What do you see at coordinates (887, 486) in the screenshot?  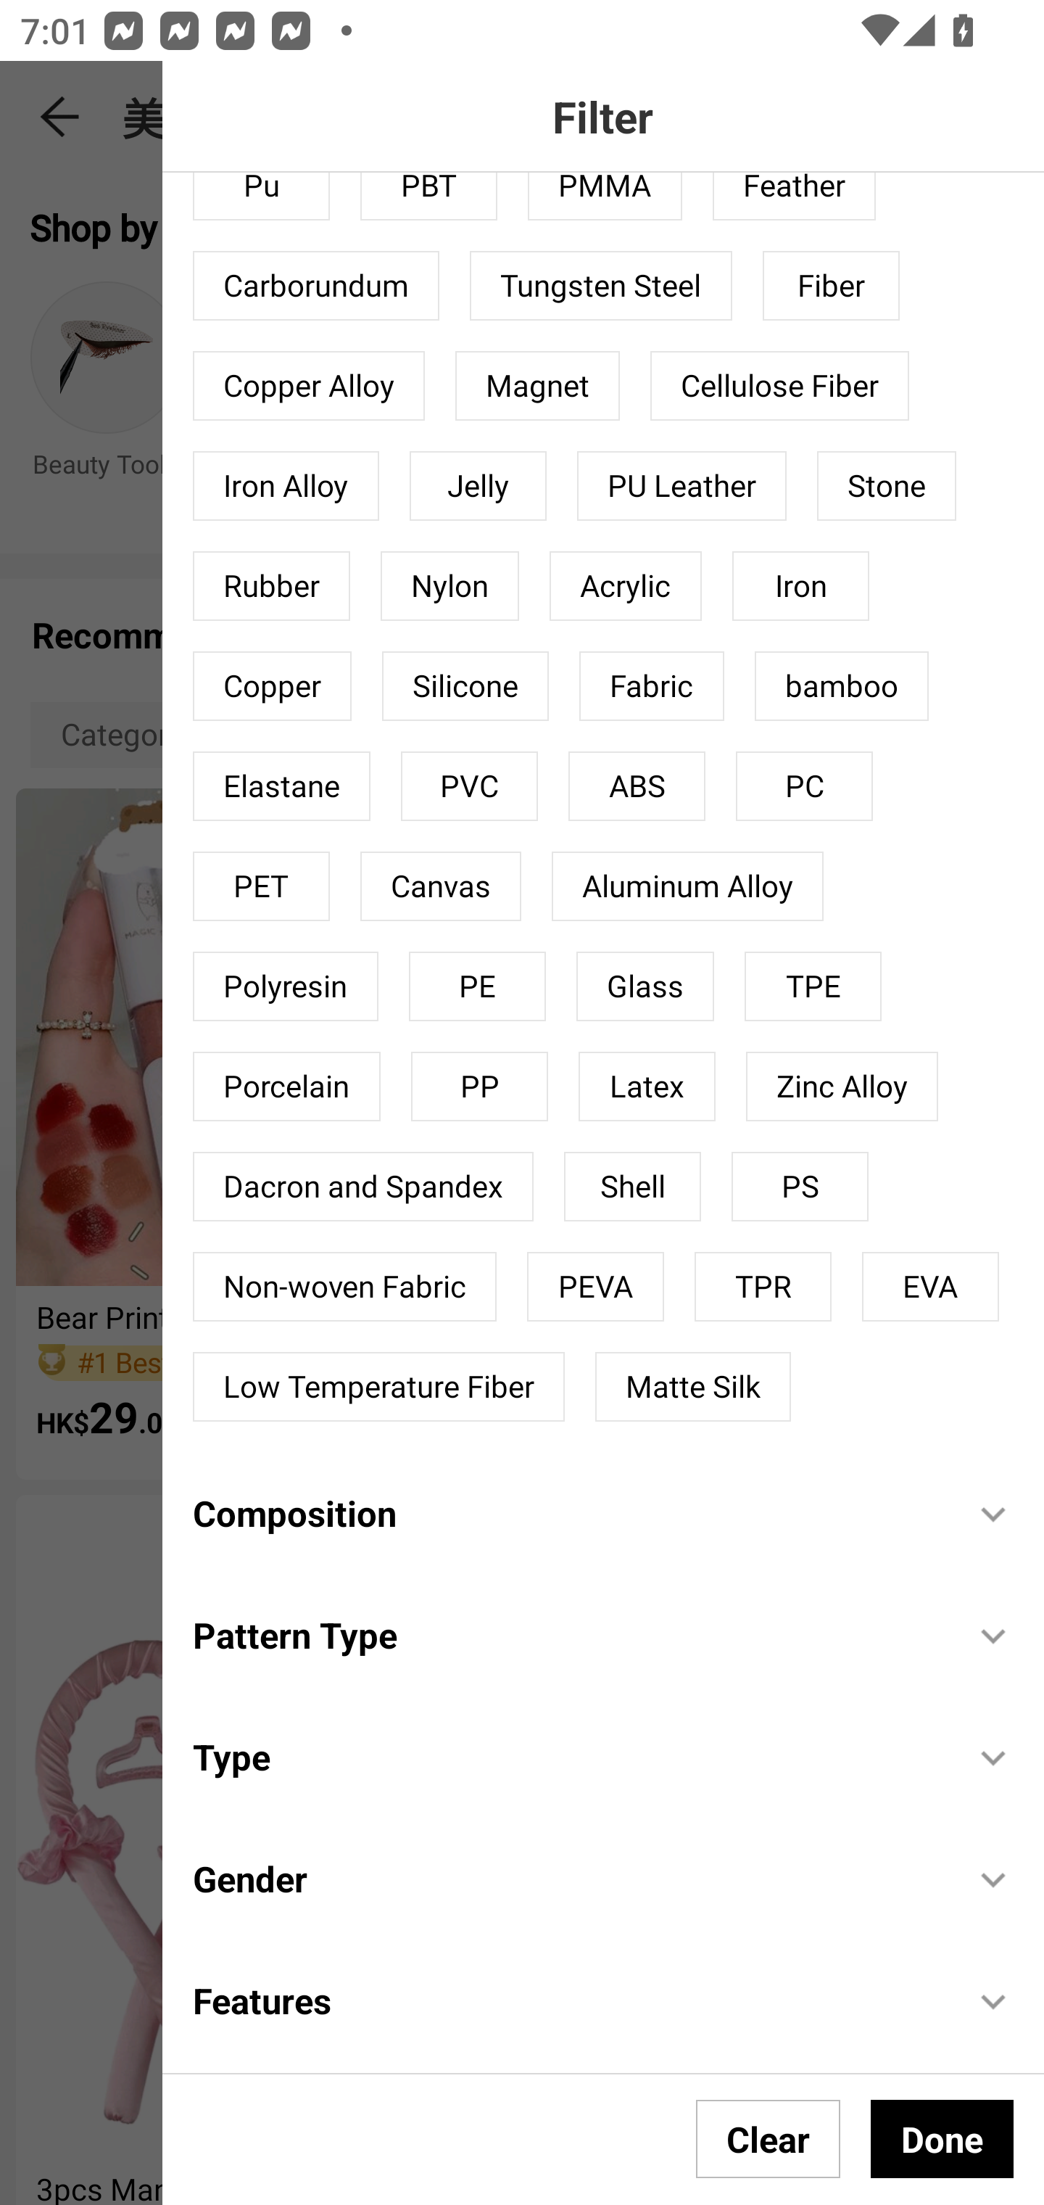 I see `Stone` at bounding box center [887, 486].